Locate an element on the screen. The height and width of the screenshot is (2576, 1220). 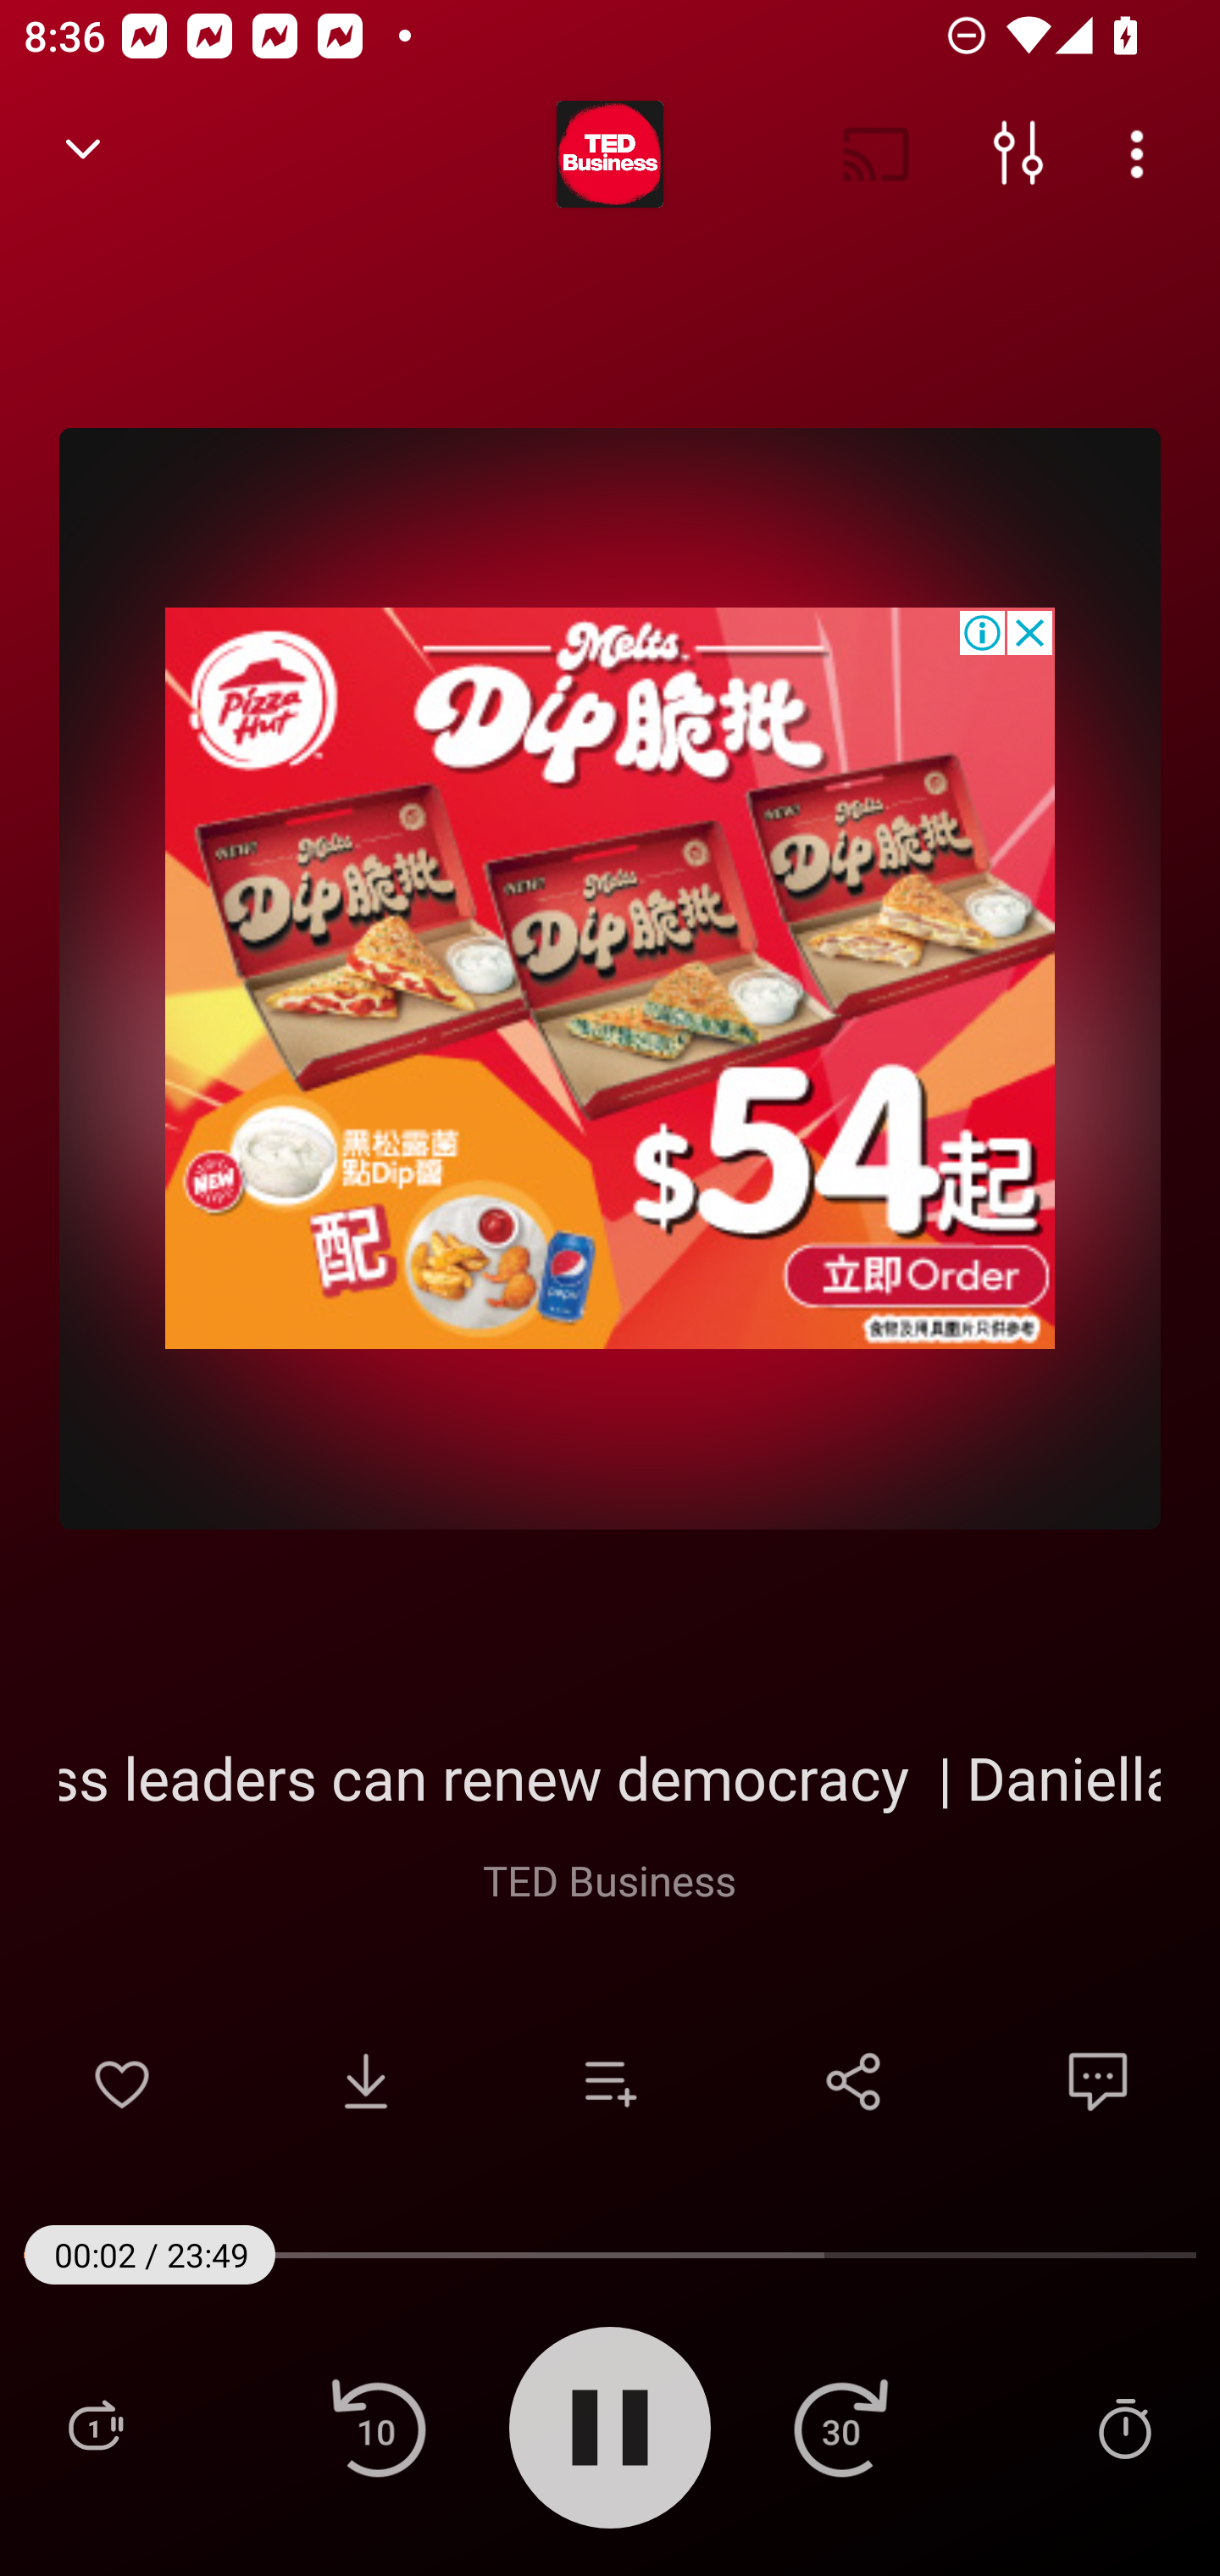
 Back is located at coordinates (83, 154).